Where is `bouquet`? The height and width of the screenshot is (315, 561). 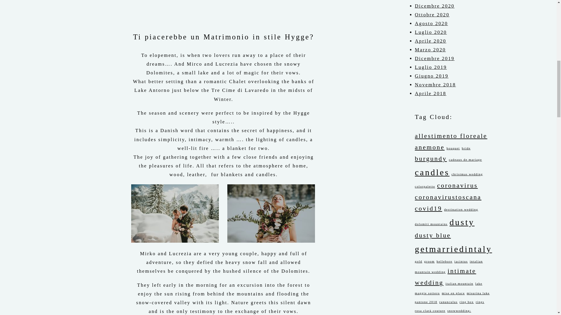
bouquet is located at coordinates (453, 148).